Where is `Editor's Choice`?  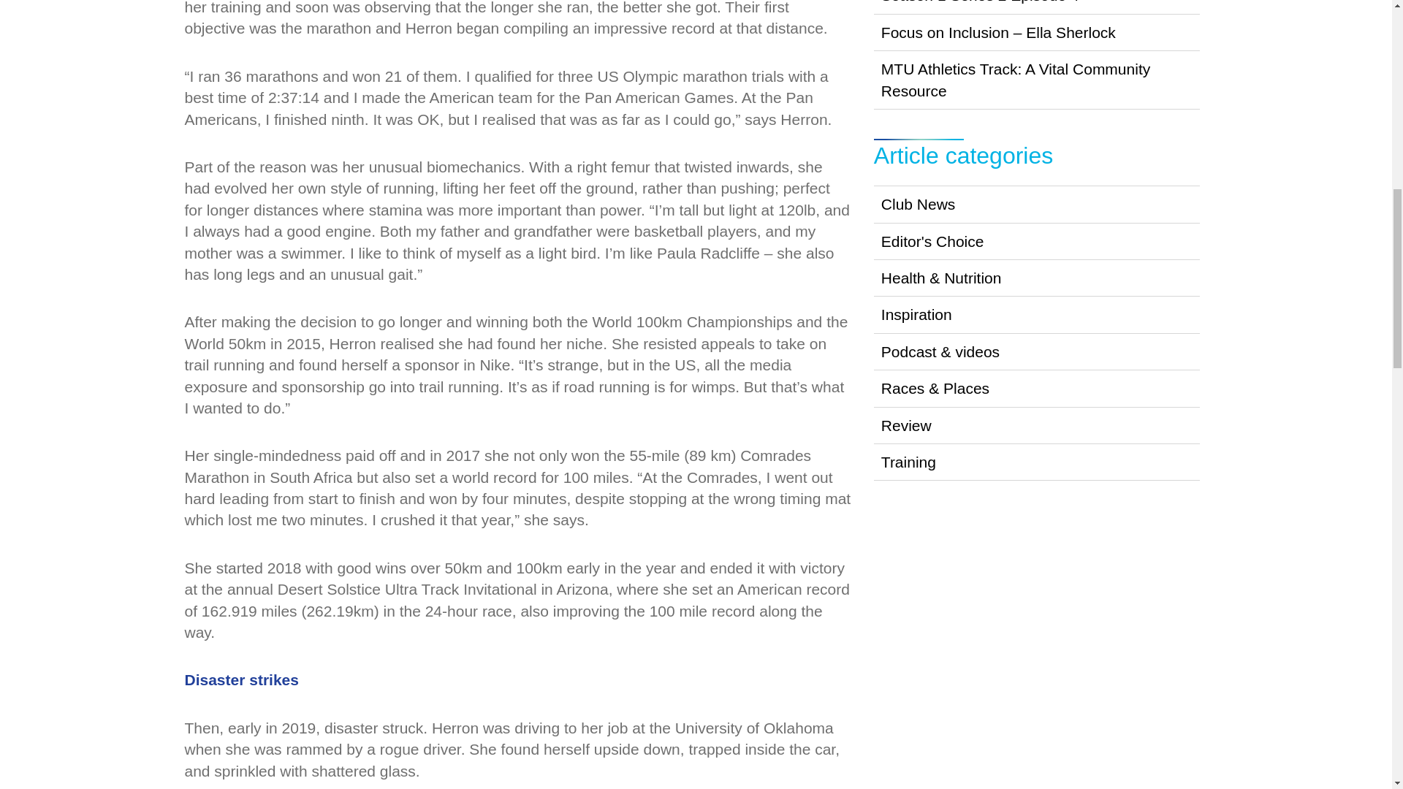
Editor's Choice is located at coordinates (1038, 241).